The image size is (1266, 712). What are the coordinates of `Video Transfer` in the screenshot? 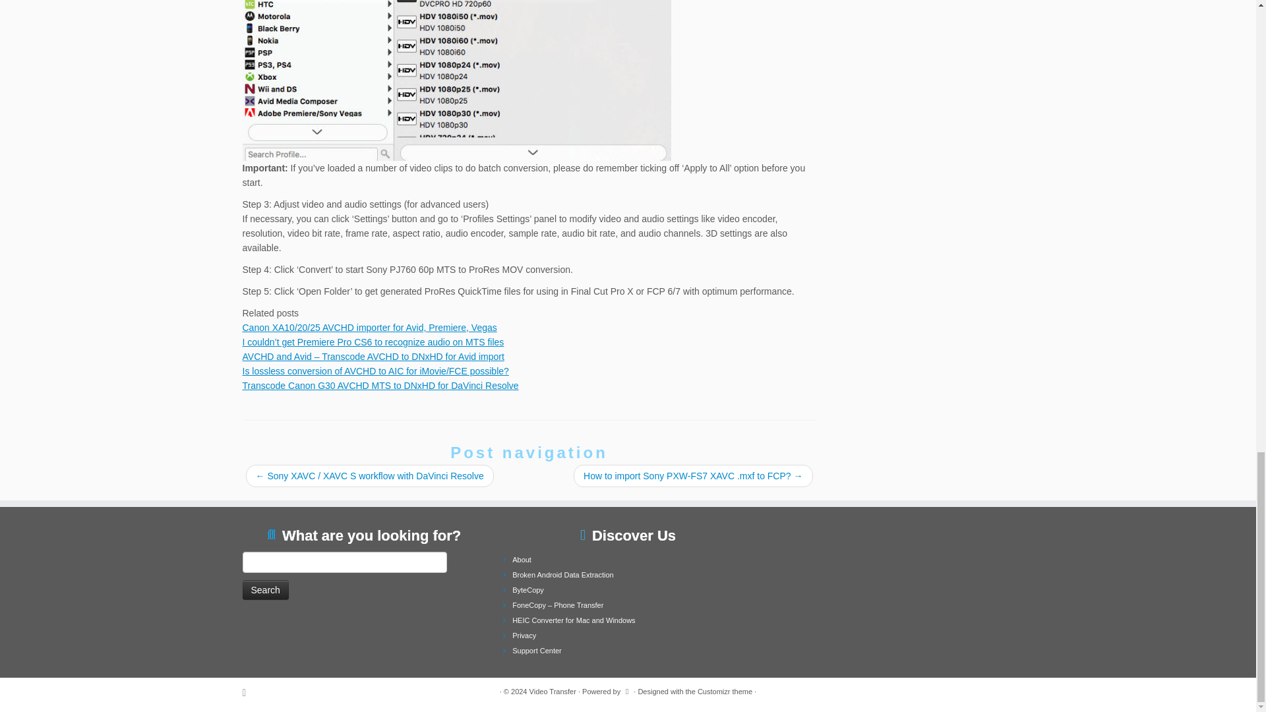 It's located at (553, 691).